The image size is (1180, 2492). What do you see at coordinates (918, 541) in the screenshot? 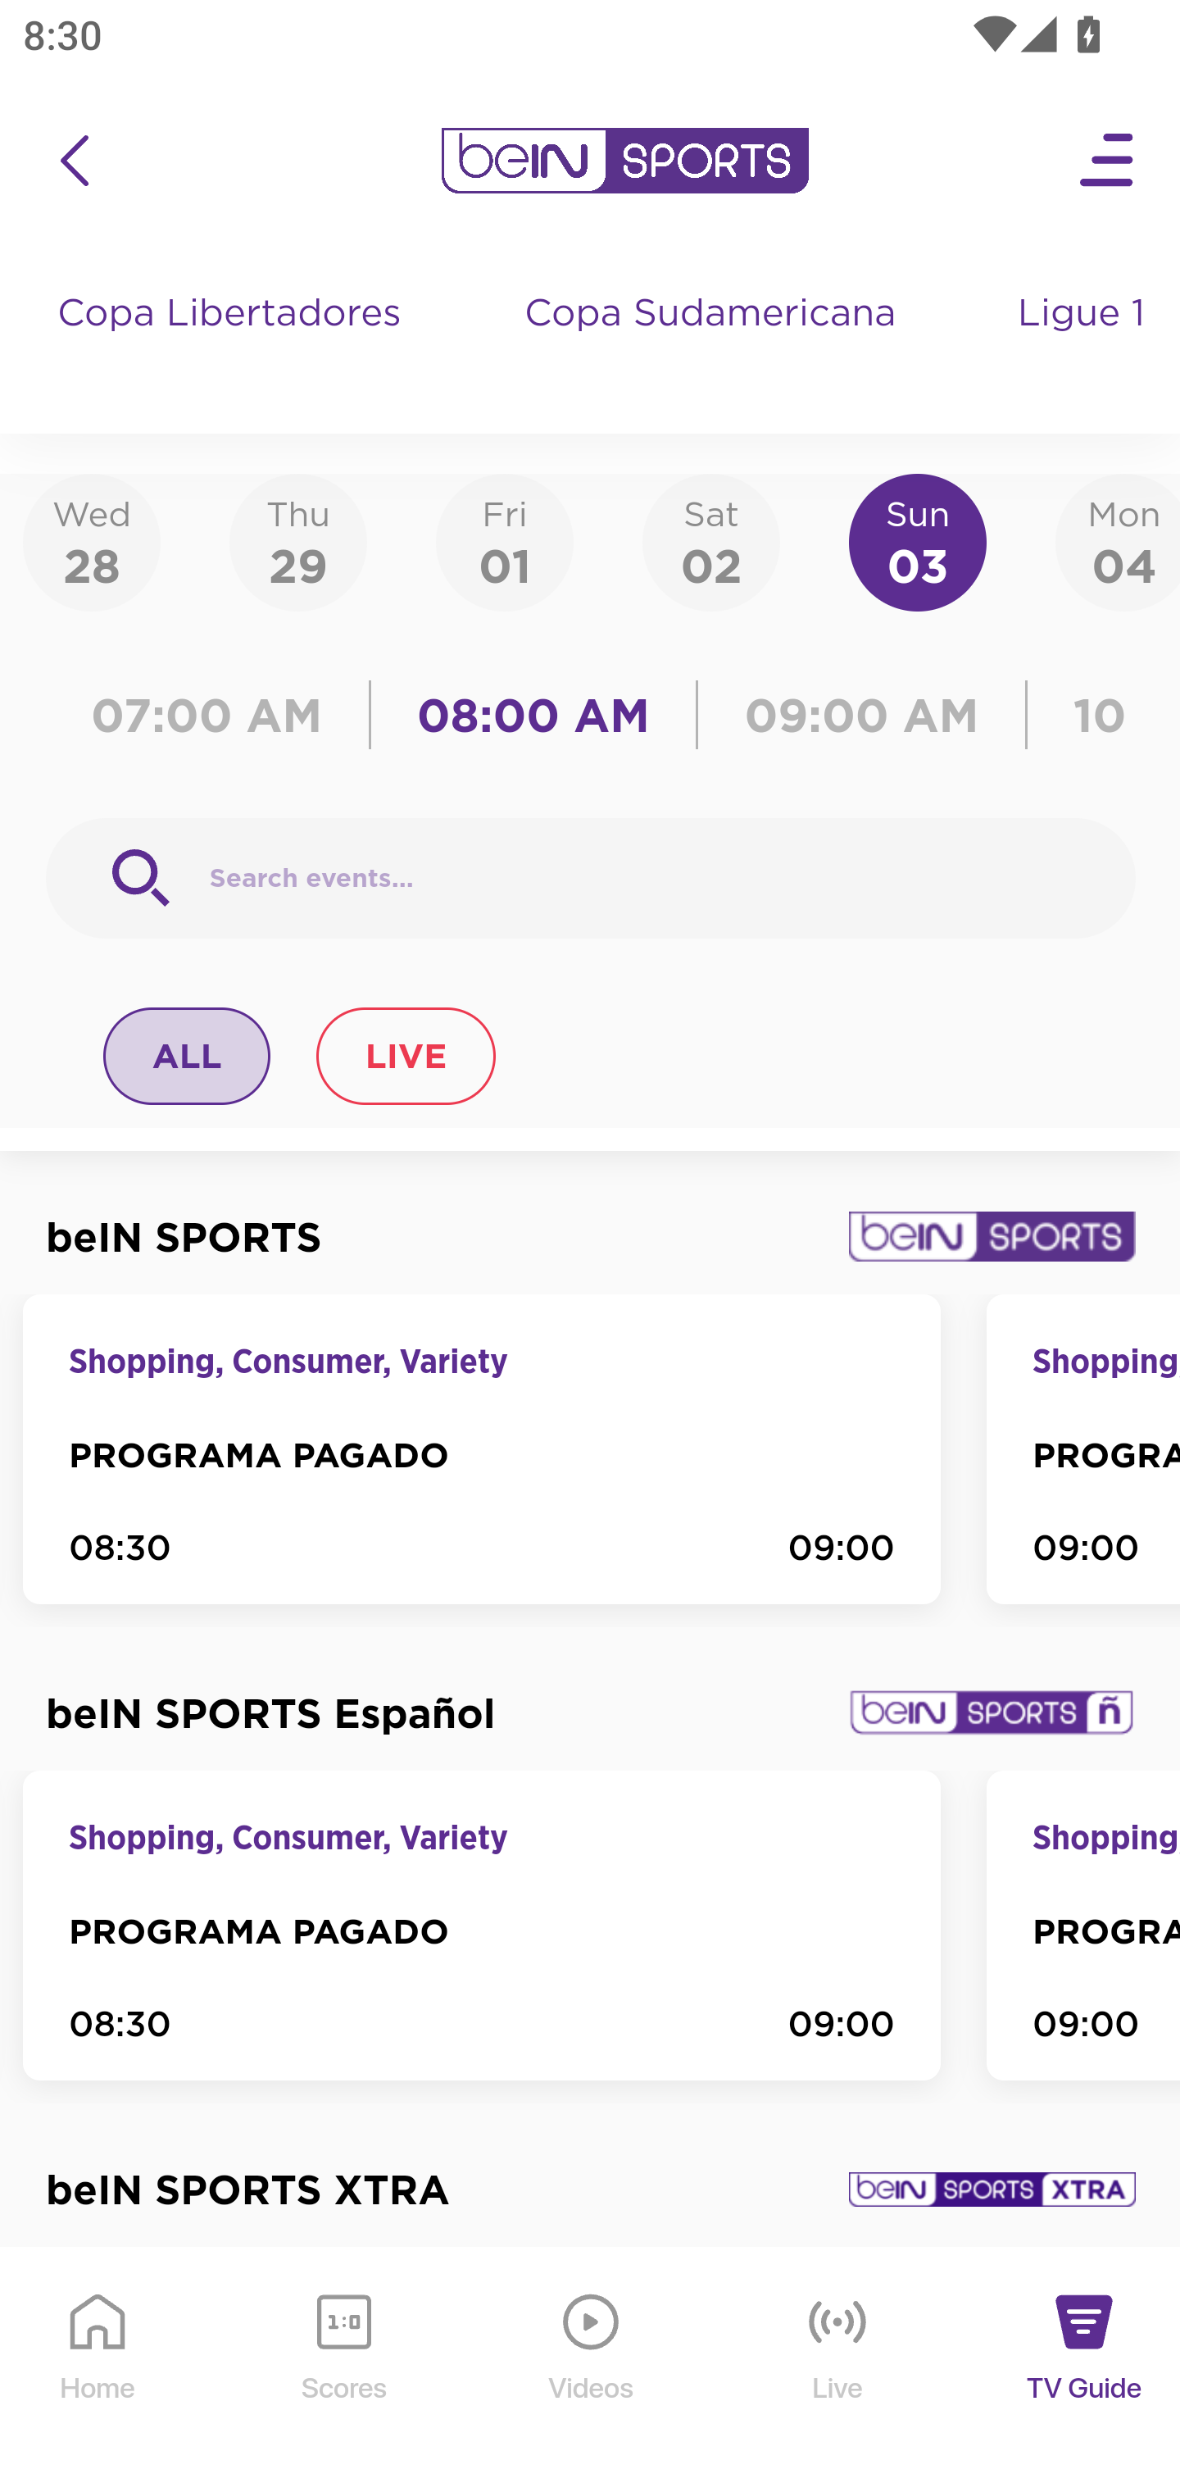
I see `Sun03` at bounding box center [918, 541].